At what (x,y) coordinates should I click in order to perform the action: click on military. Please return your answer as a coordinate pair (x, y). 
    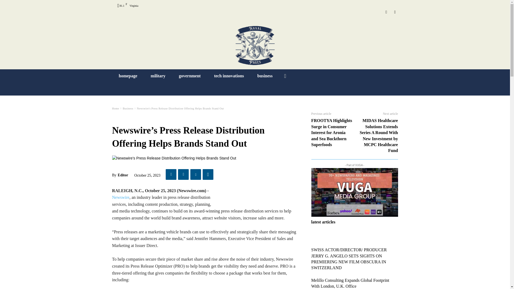
    Looking at the image, I should click on (158, 76).